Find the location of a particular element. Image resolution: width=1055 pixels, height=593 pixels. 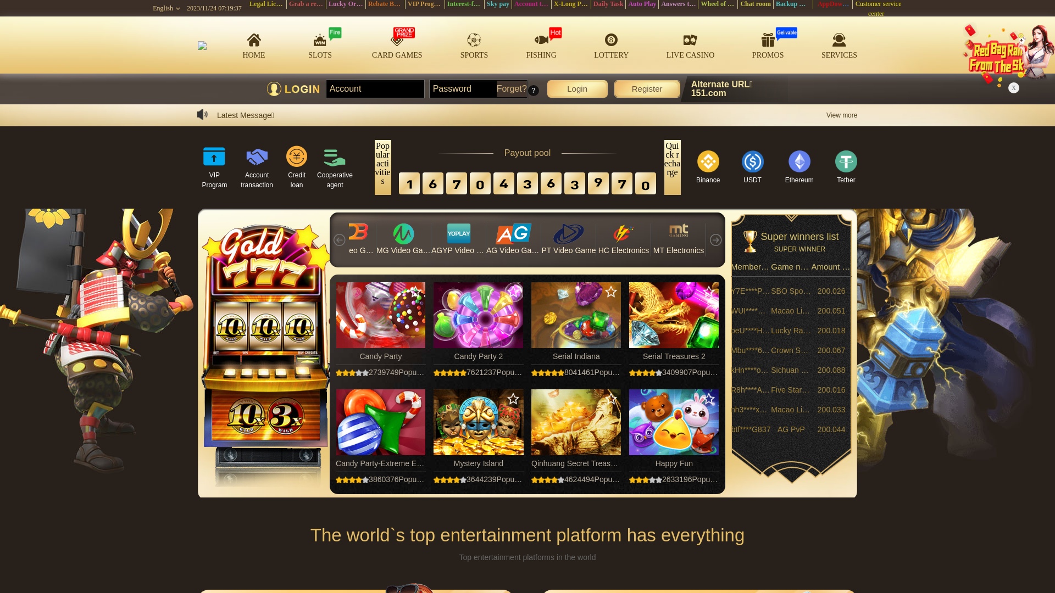

CARD GAMES is located at coordinates (397, 45).